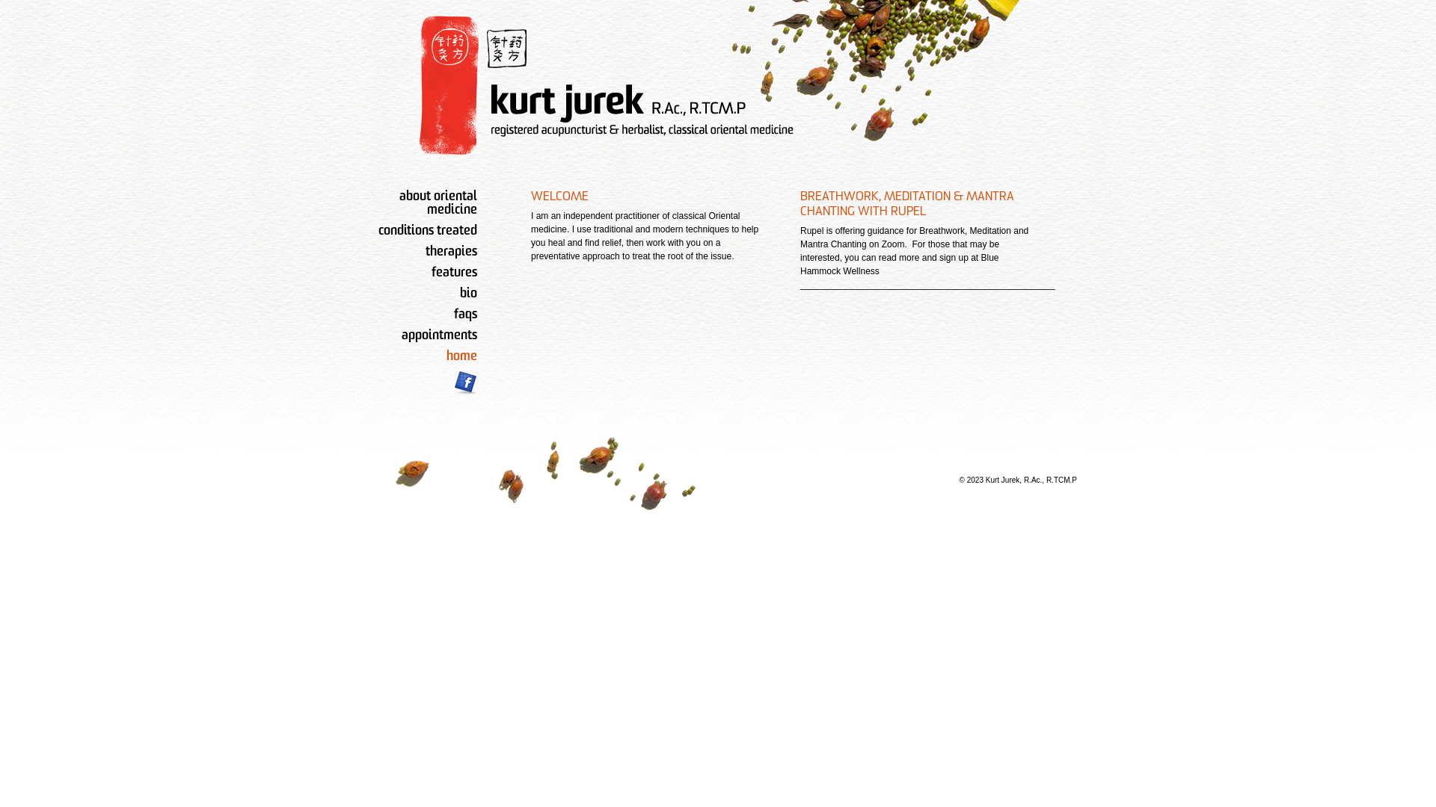  Describe the element at coordinates (440, 336) in the screenshot. I see `appointments` at that location.